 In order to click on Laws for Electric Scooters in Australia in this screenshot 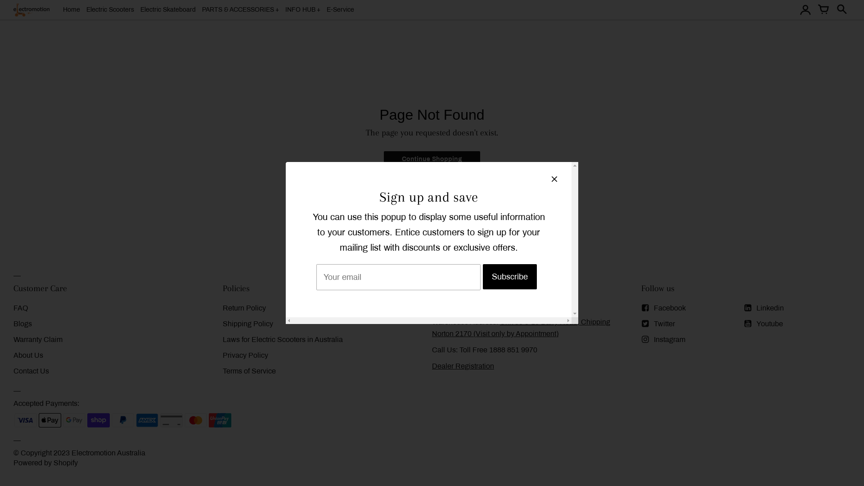, I will do `click(283, 339)`.